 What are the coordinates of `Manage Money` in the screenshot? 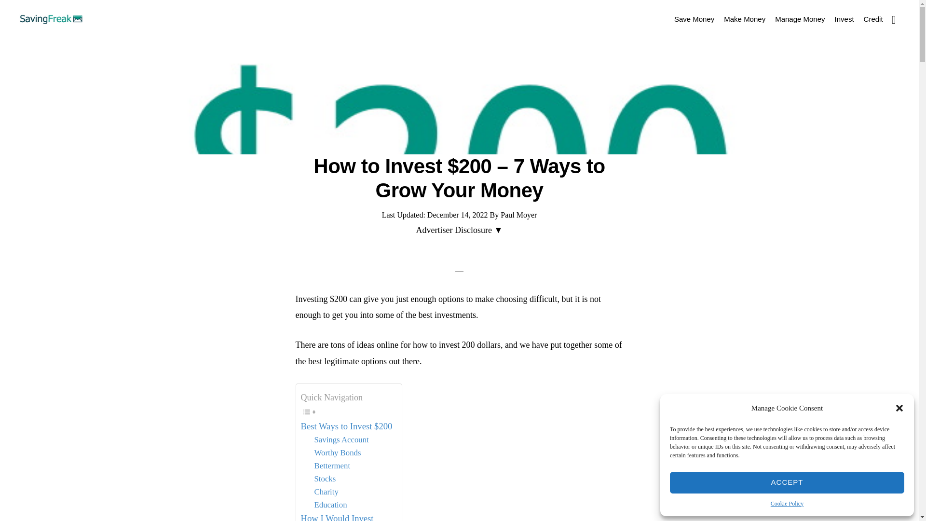 It's located at (800, 18).